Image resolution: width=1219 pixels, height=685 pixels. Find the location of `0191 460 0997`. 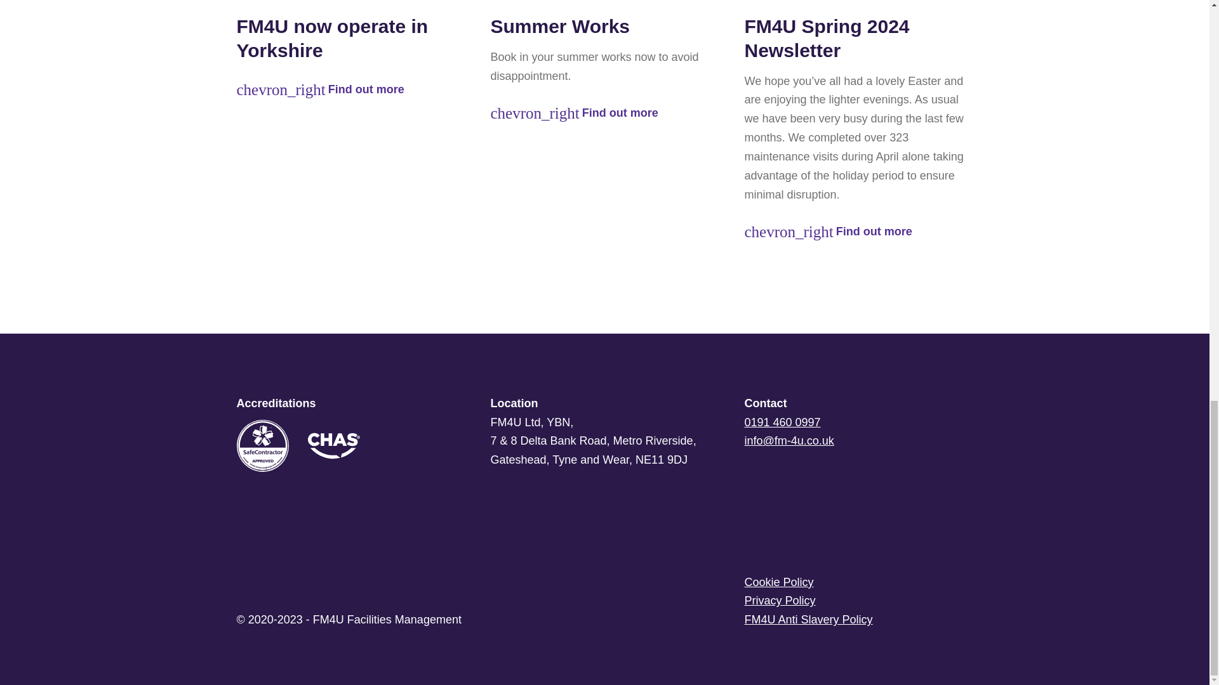

0191 460 0997 is located at coordinates (782, 422).